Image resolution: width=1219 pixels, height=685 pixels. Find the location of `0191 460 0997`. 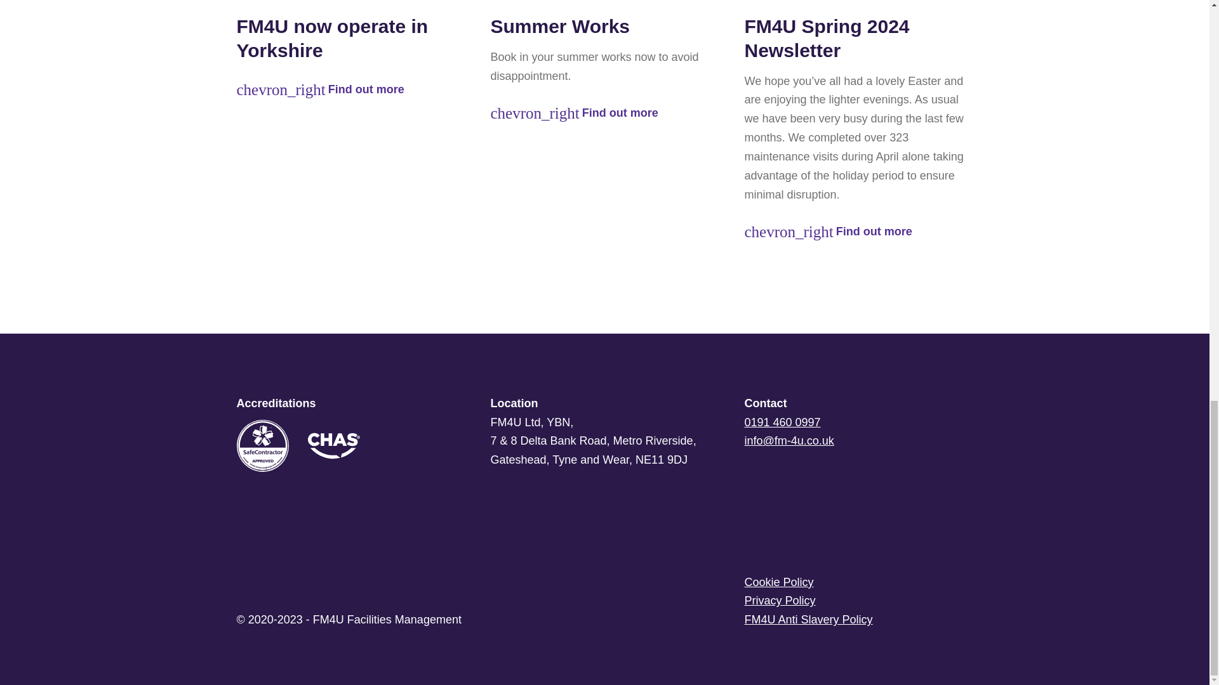

0191 460 0997 is located at coordinates (782, 422).